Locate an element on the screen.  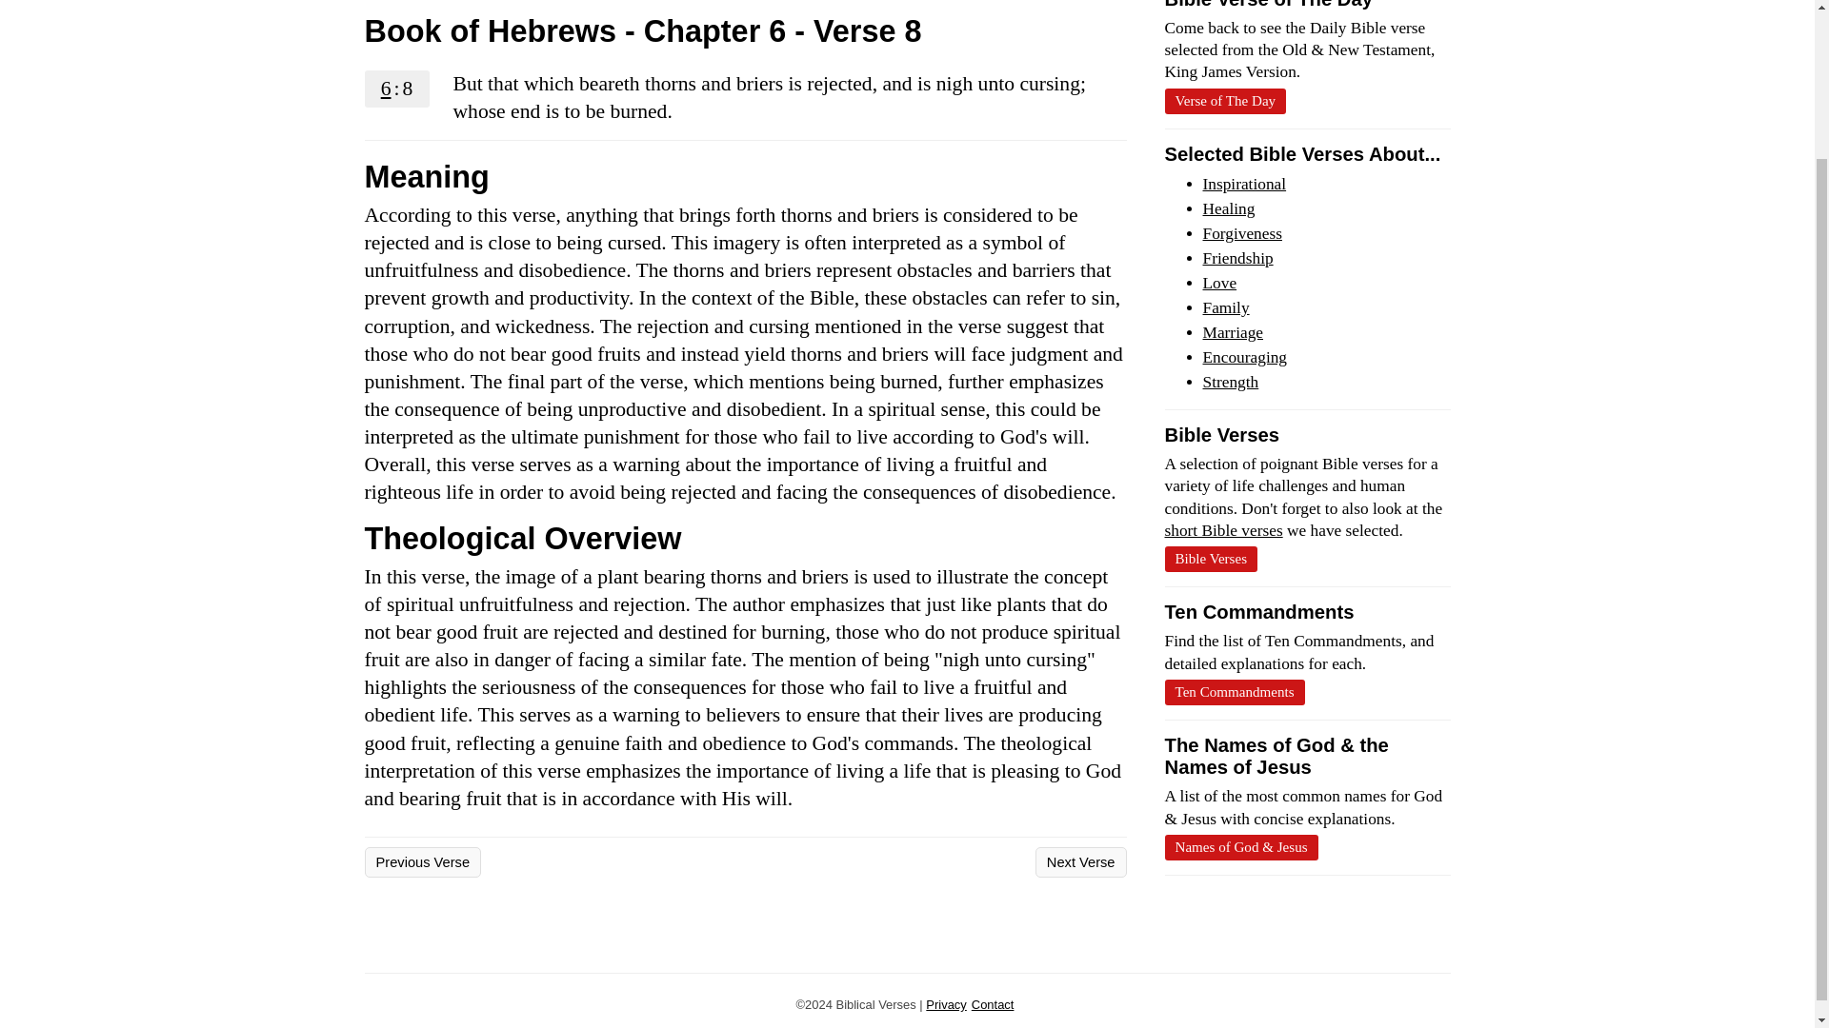
Previous Verse is located at coordinates (422, 862).